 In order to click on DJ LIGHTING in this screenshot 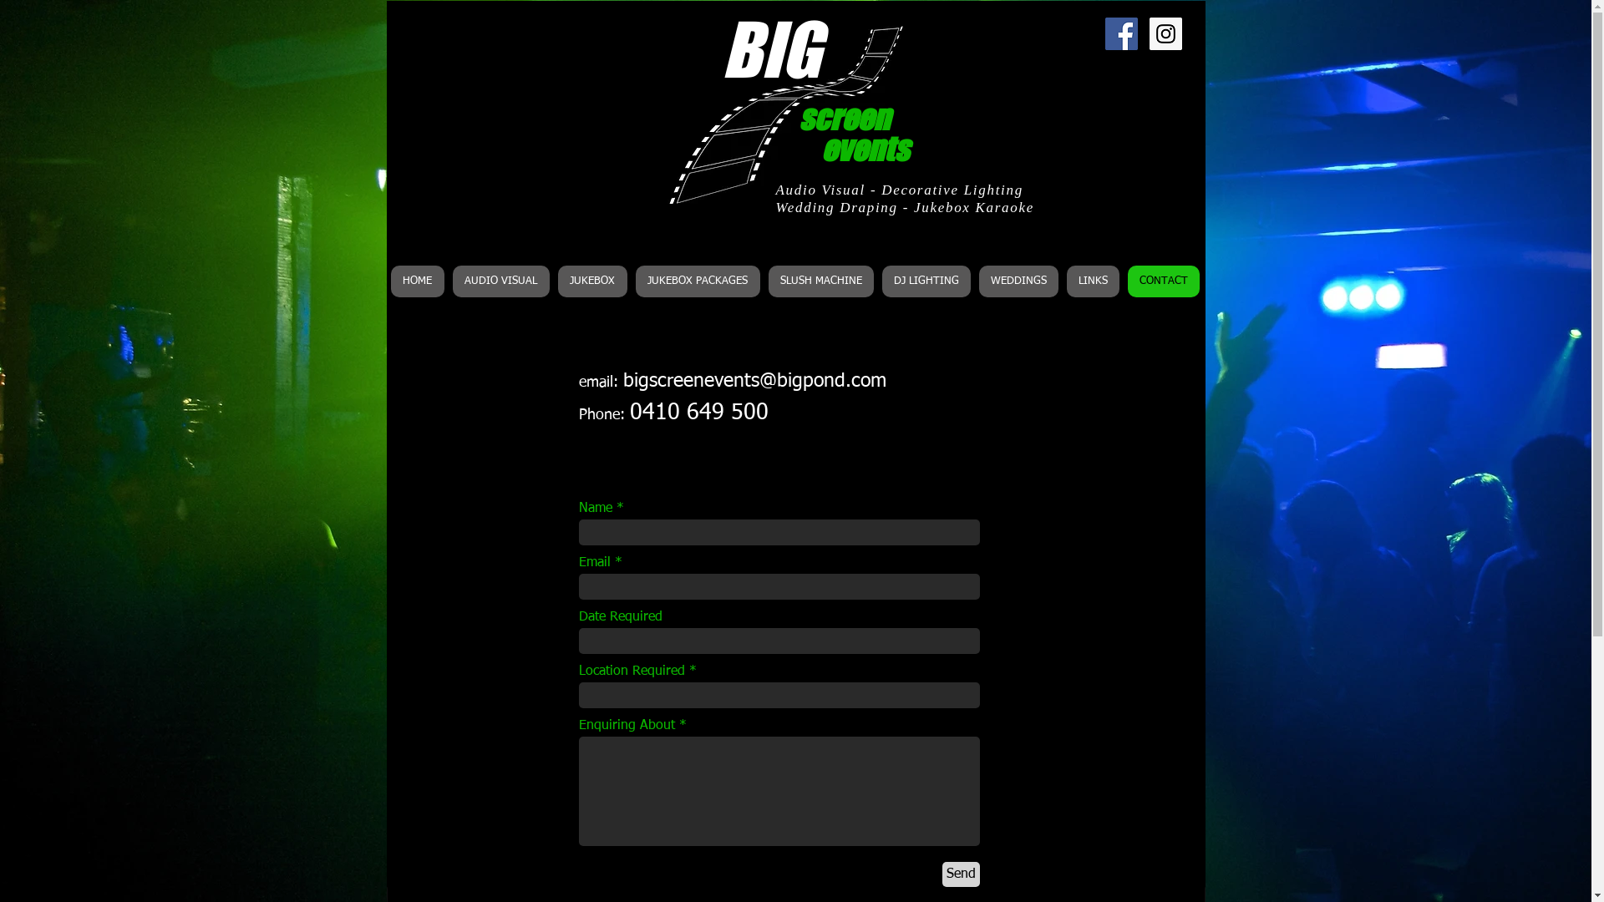, I will do `click(926, 281)`.